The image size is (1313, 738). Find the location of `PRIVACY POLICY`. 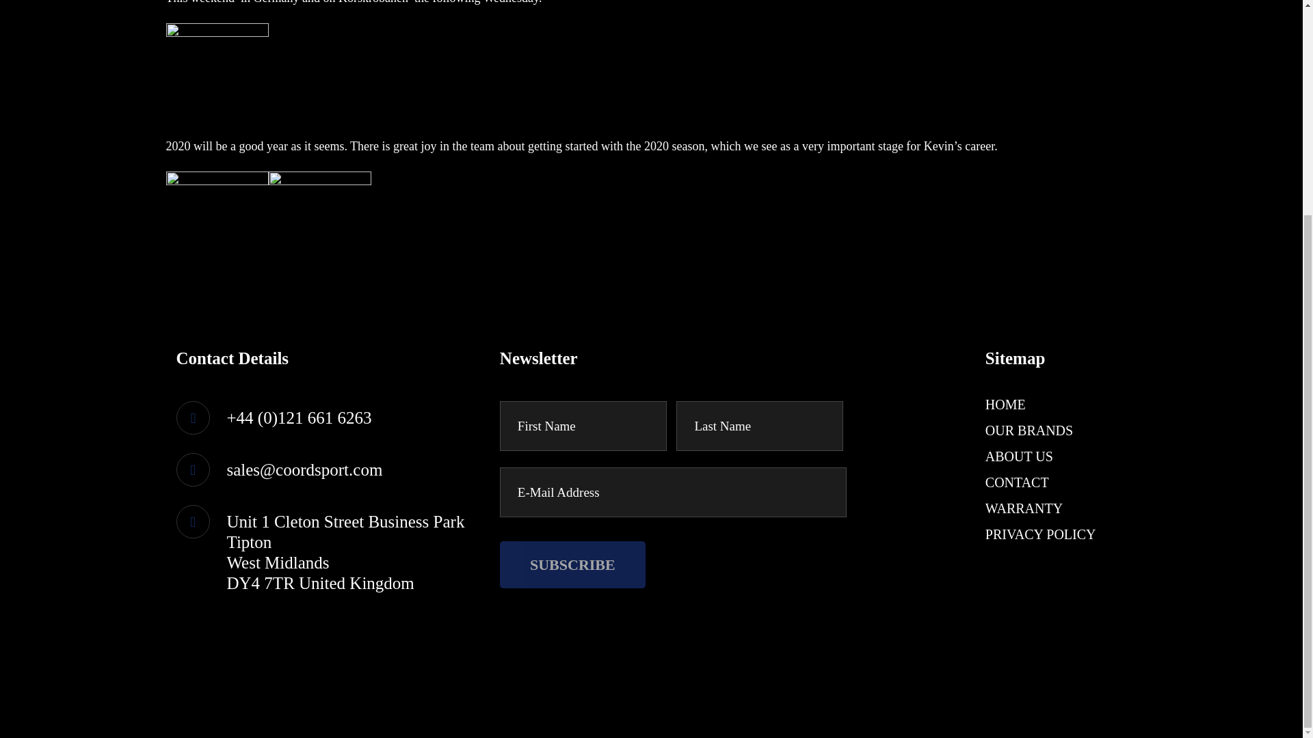

PRIVACY POLICY is located at coordinates (1041, 534).